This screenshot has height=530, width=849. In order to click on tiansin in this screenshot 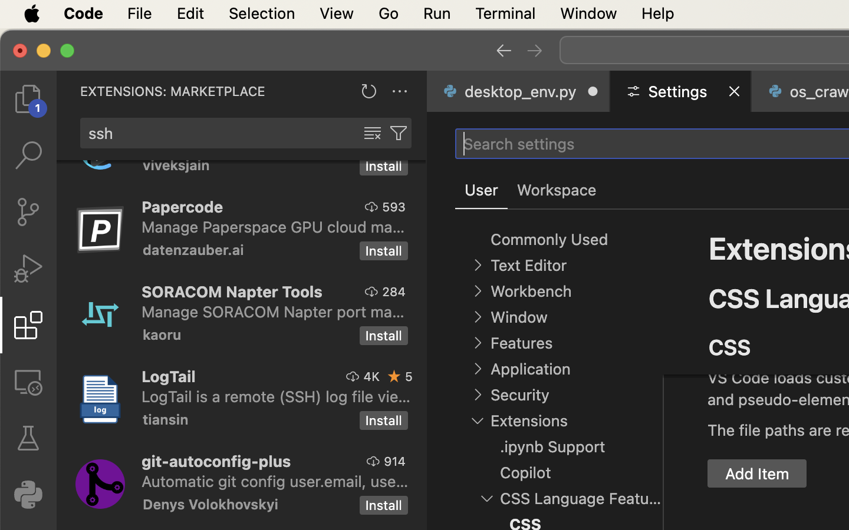, I will do `click(166, 419)`.